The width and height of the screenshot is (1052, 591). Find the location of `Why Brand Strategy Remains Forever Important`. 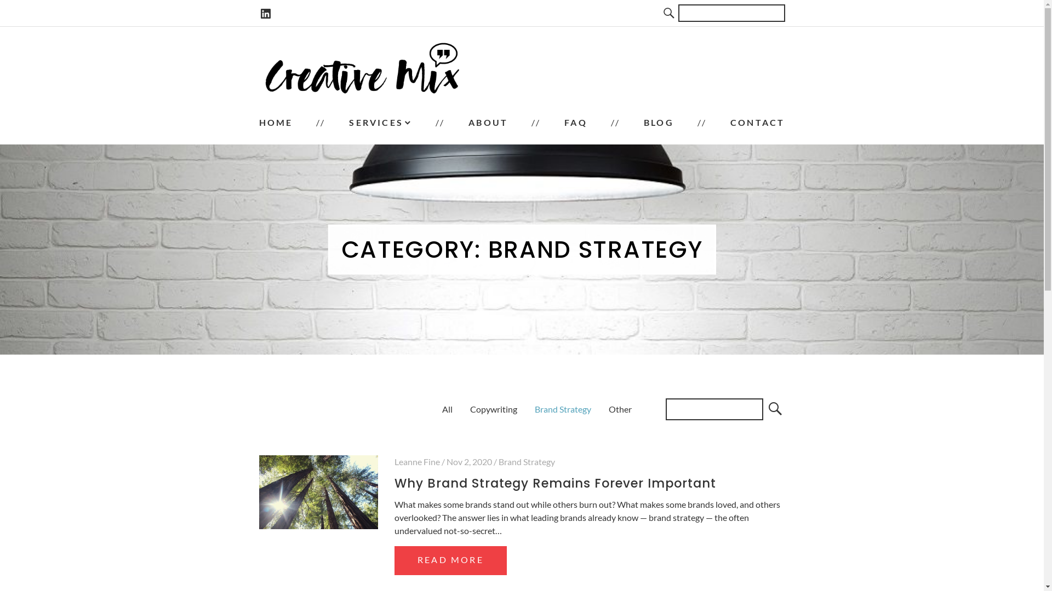

Why Brand Strategy Remains Forever Important is located at coordinates (318, 493).